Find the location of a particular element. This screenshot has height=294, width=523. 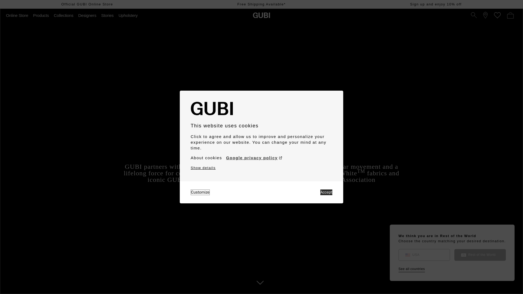

Show details is located at coordinates (203, 168).